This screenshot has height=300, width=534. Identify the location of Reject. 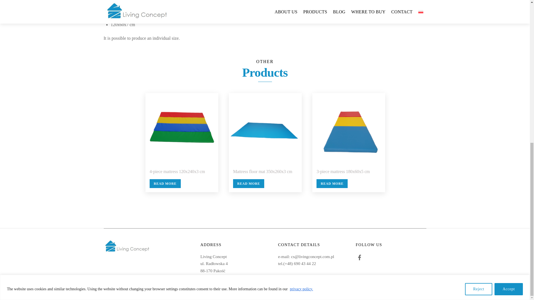
(479, 17).